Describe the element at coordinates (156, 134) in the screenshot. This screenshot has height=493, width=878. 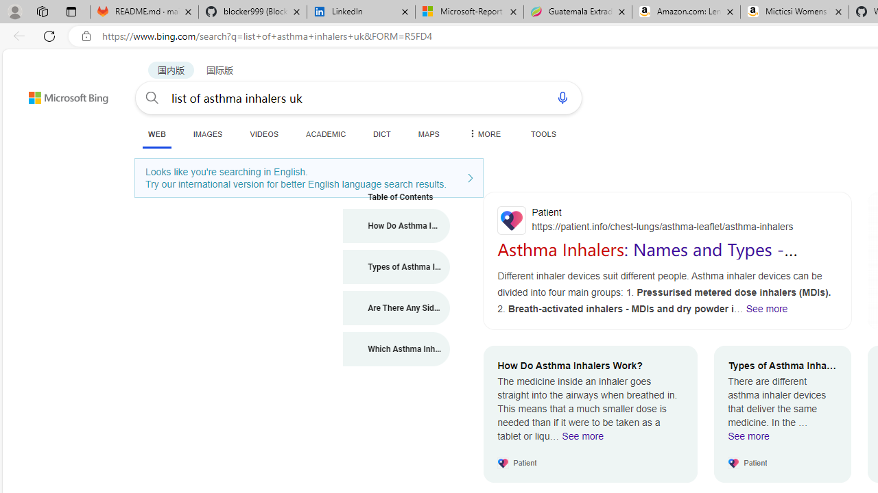
I see `WEB` at that location.